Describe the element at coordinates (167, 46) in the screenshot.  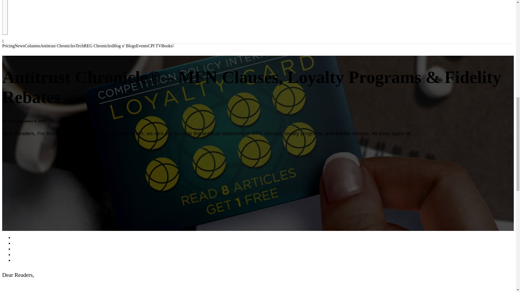
I see `Books` at that location.